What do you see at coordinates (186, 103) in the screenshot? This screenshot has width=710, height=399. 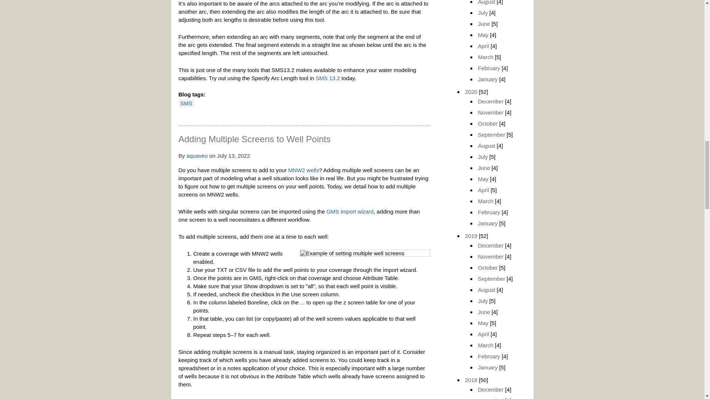 I see `SMS` at bounding box center [186, 103].